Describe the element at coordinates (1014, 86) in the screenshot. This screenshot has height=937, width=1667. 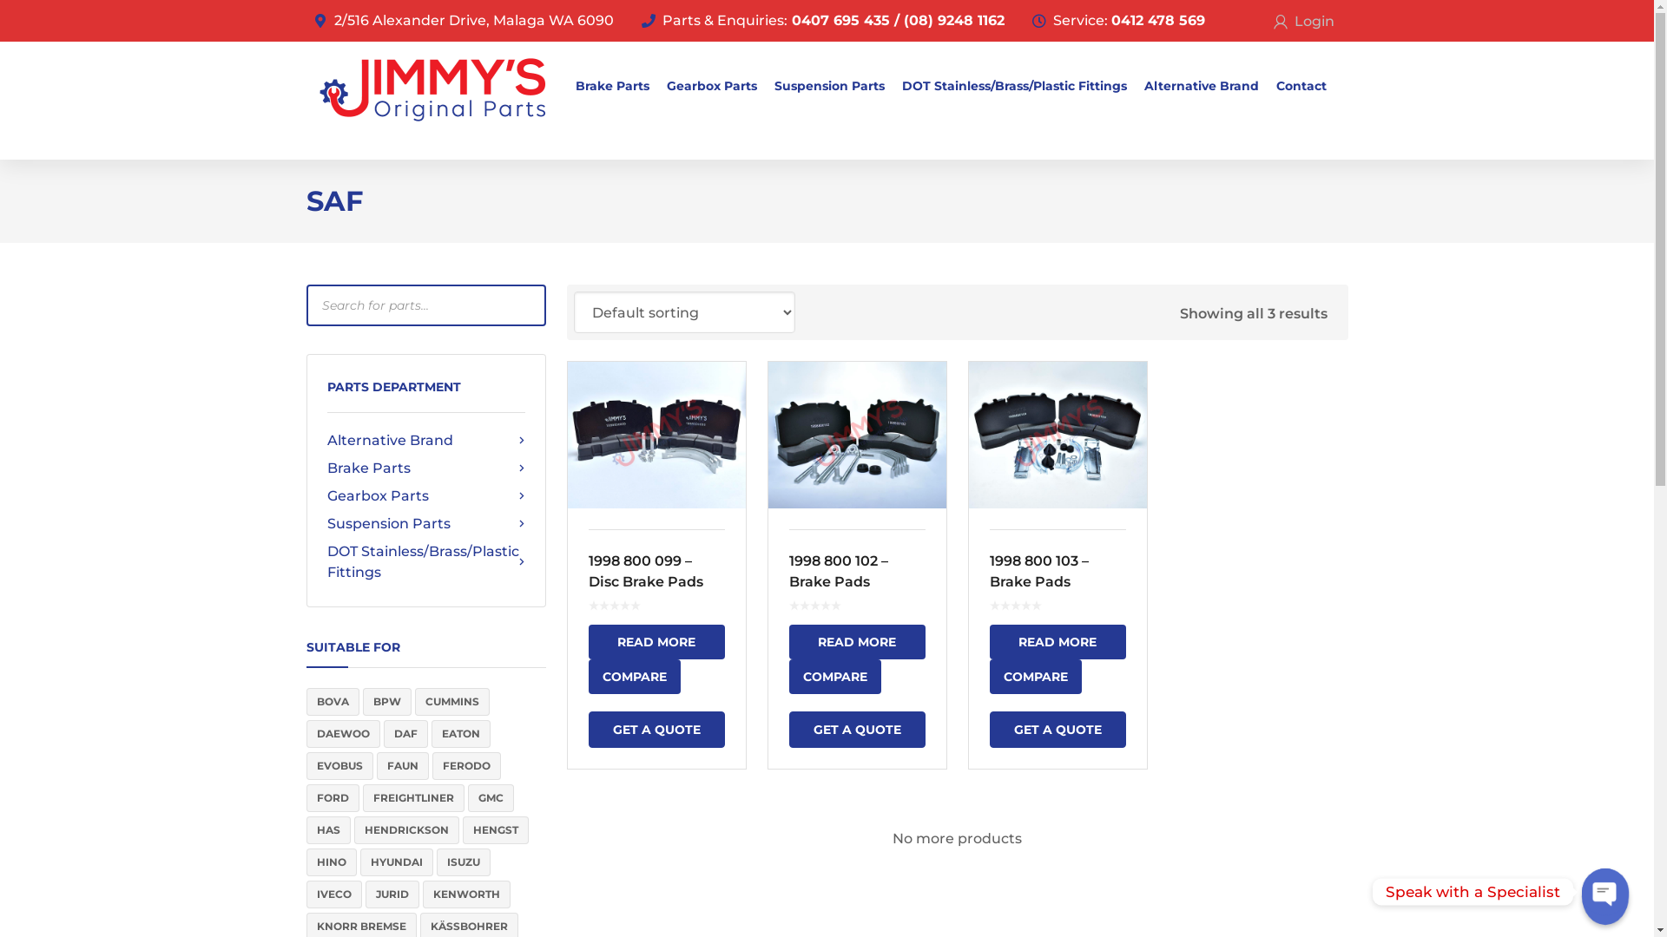
I see `DOT Stainless/Brass/Plastic Fittings` at that location.